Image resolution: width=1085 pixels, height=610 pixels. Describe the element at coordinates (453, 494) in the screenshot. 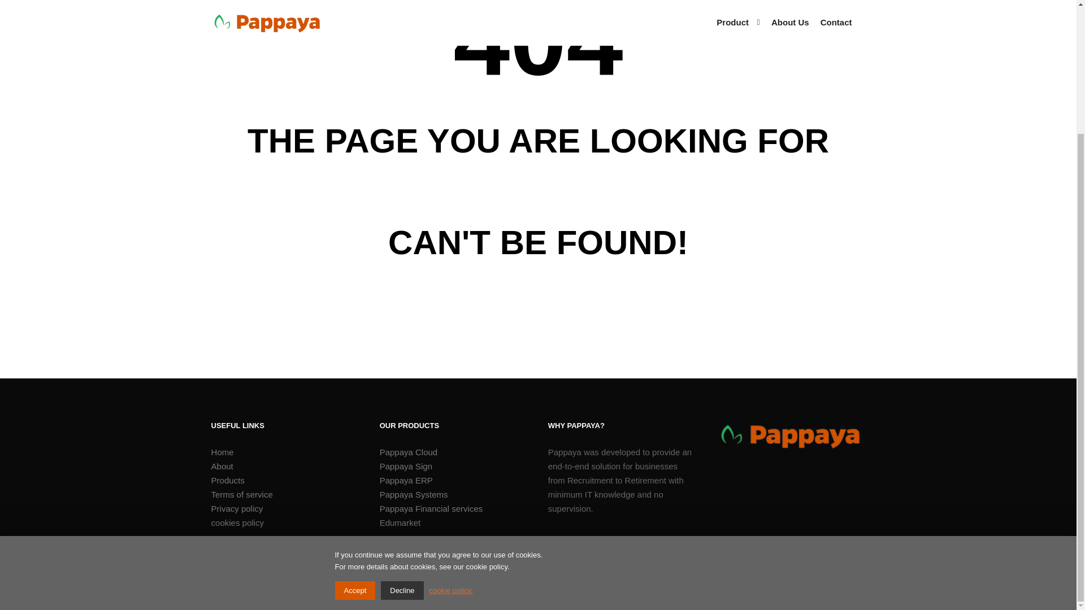

I see `Pappaya Systems` at that location.